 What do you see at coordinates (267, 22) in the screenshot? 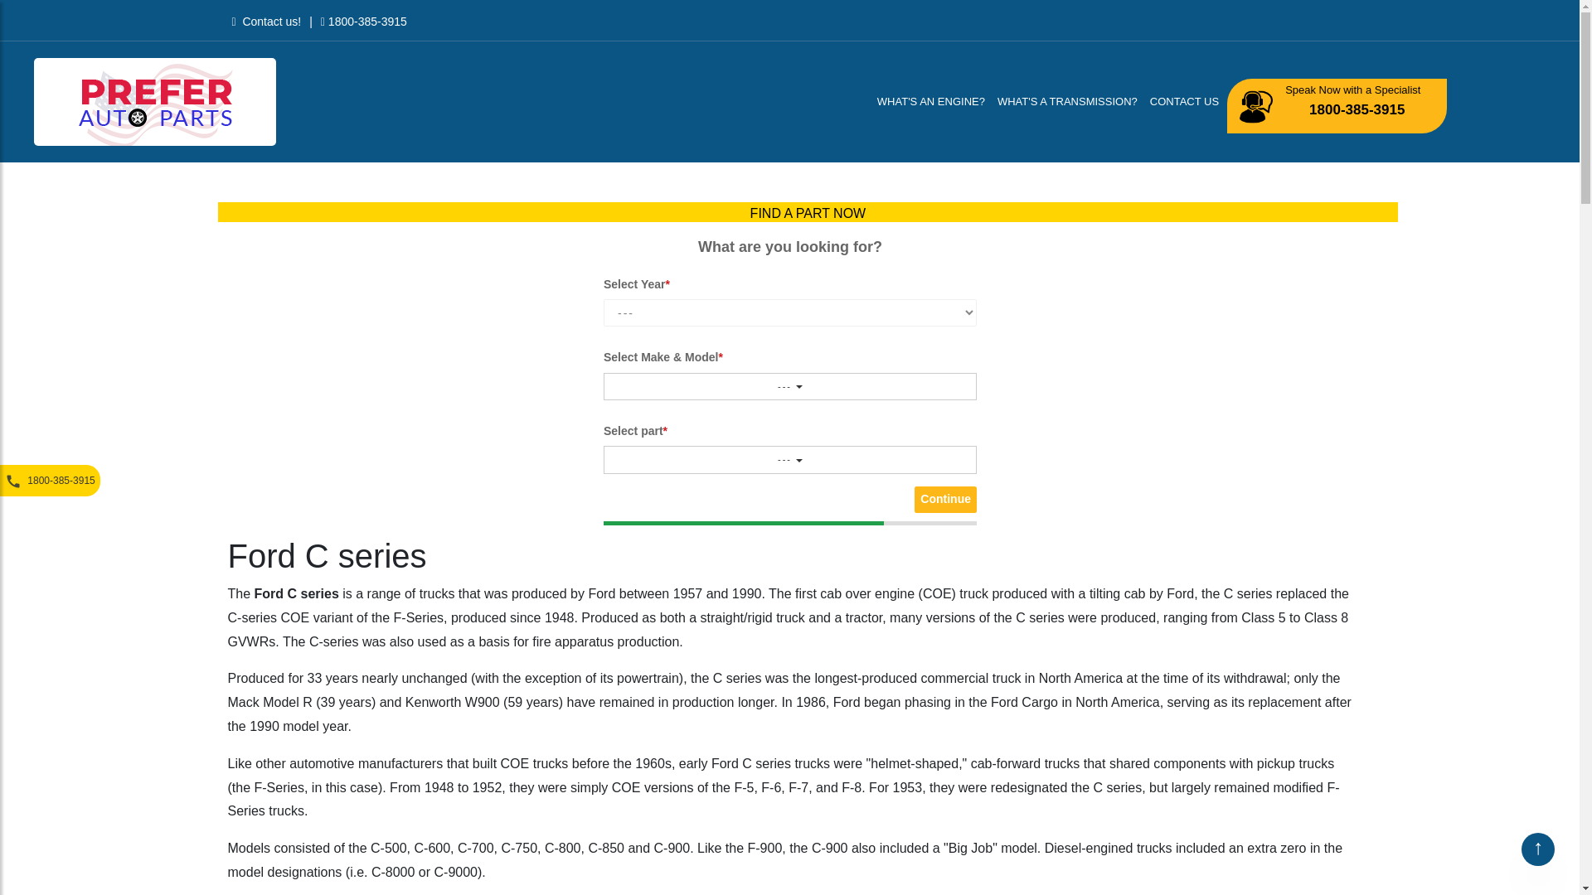
I see ` Contact us!` at bounding box center [267, 22].